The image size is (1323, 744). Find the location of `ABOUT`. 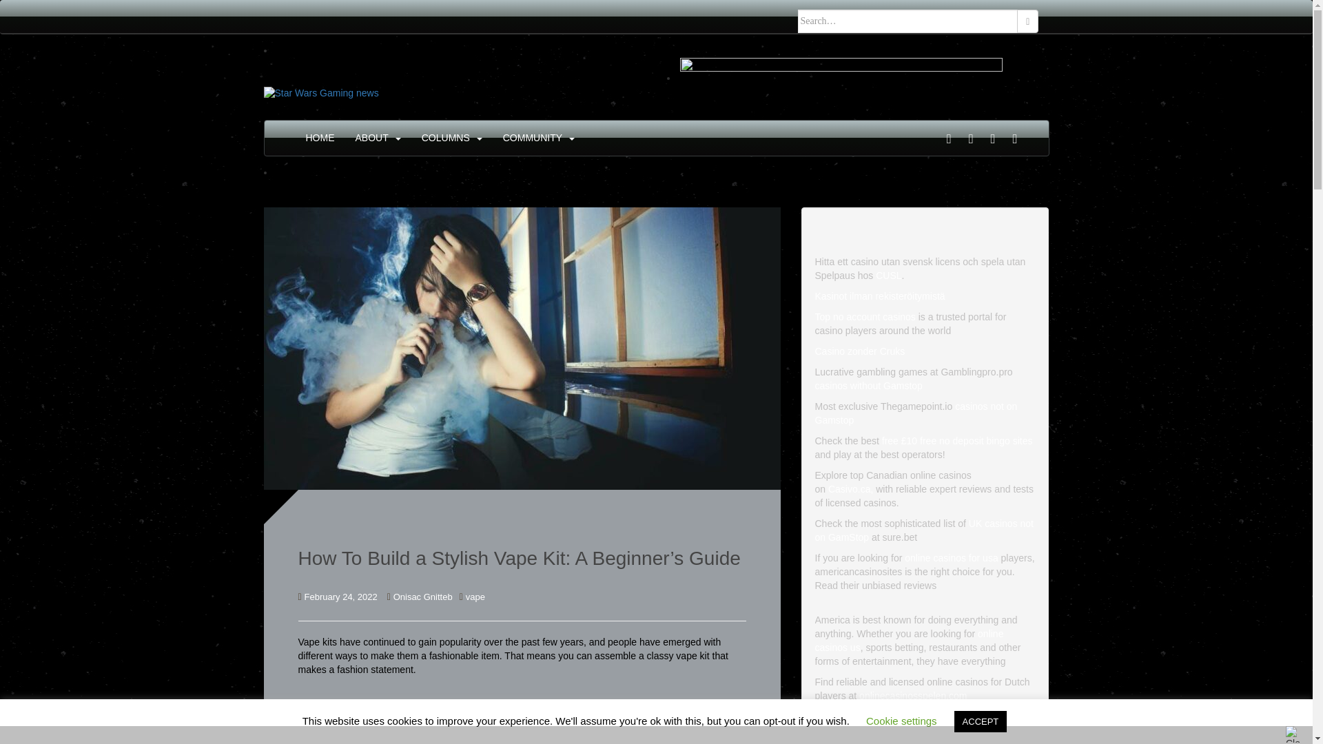

ABOUT is located at coordinates (372, 138).